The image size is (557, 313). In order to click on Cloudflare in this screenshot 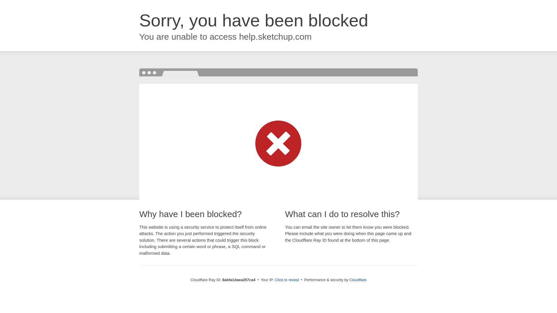, I will do `click(358, 280)`.